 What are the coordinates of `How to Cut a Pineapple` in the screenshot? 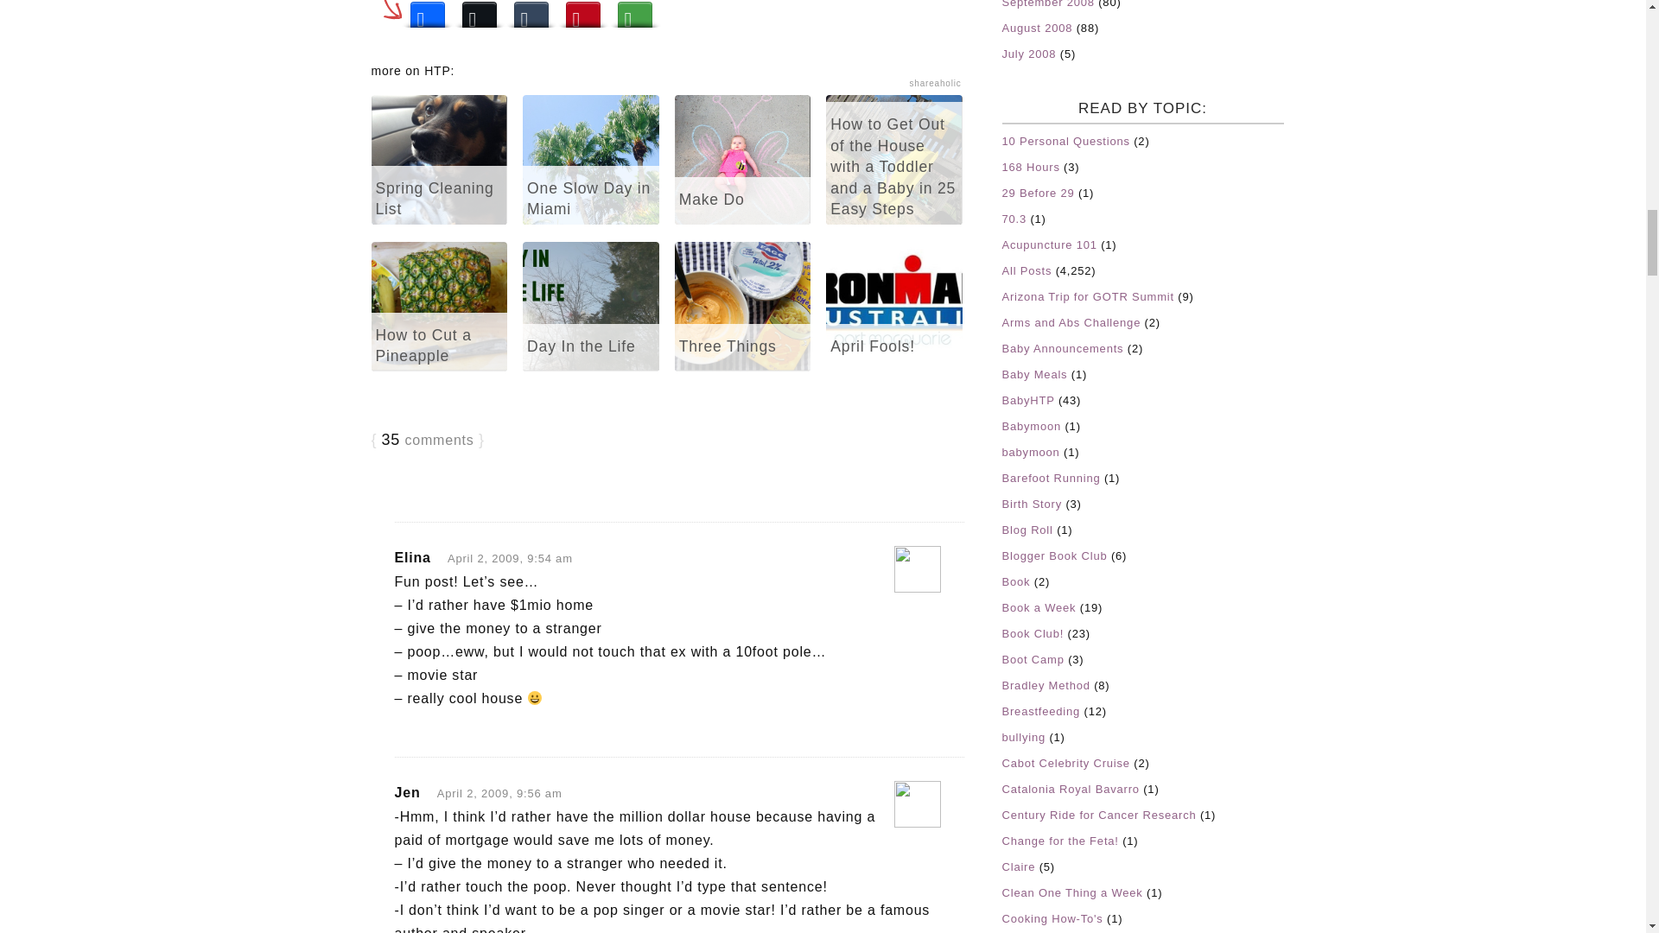 It's located at (439, 306).